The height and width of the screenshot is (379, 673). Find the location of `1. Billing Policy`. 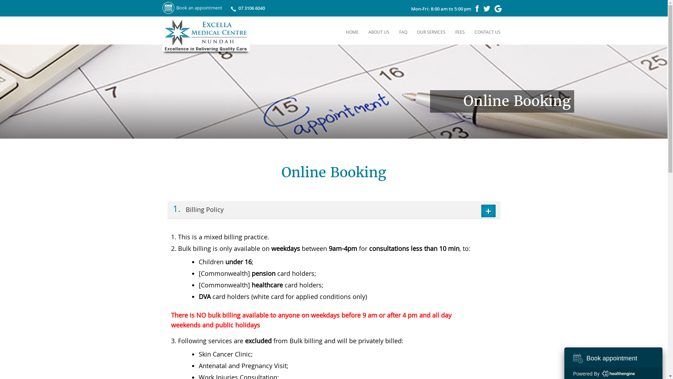

1. Billing Policy is located at coordinates (334, 210).